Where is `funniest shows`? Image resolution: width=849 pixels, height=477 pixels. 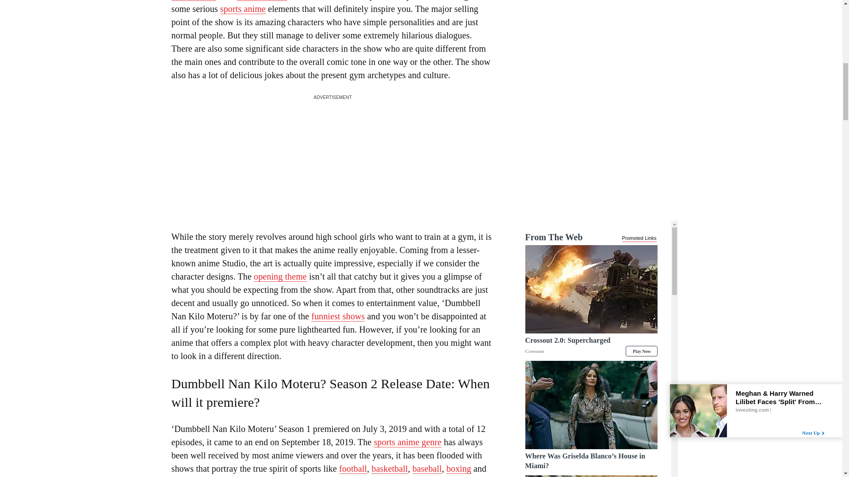 funniest shows is located at coordinates (338, 316).